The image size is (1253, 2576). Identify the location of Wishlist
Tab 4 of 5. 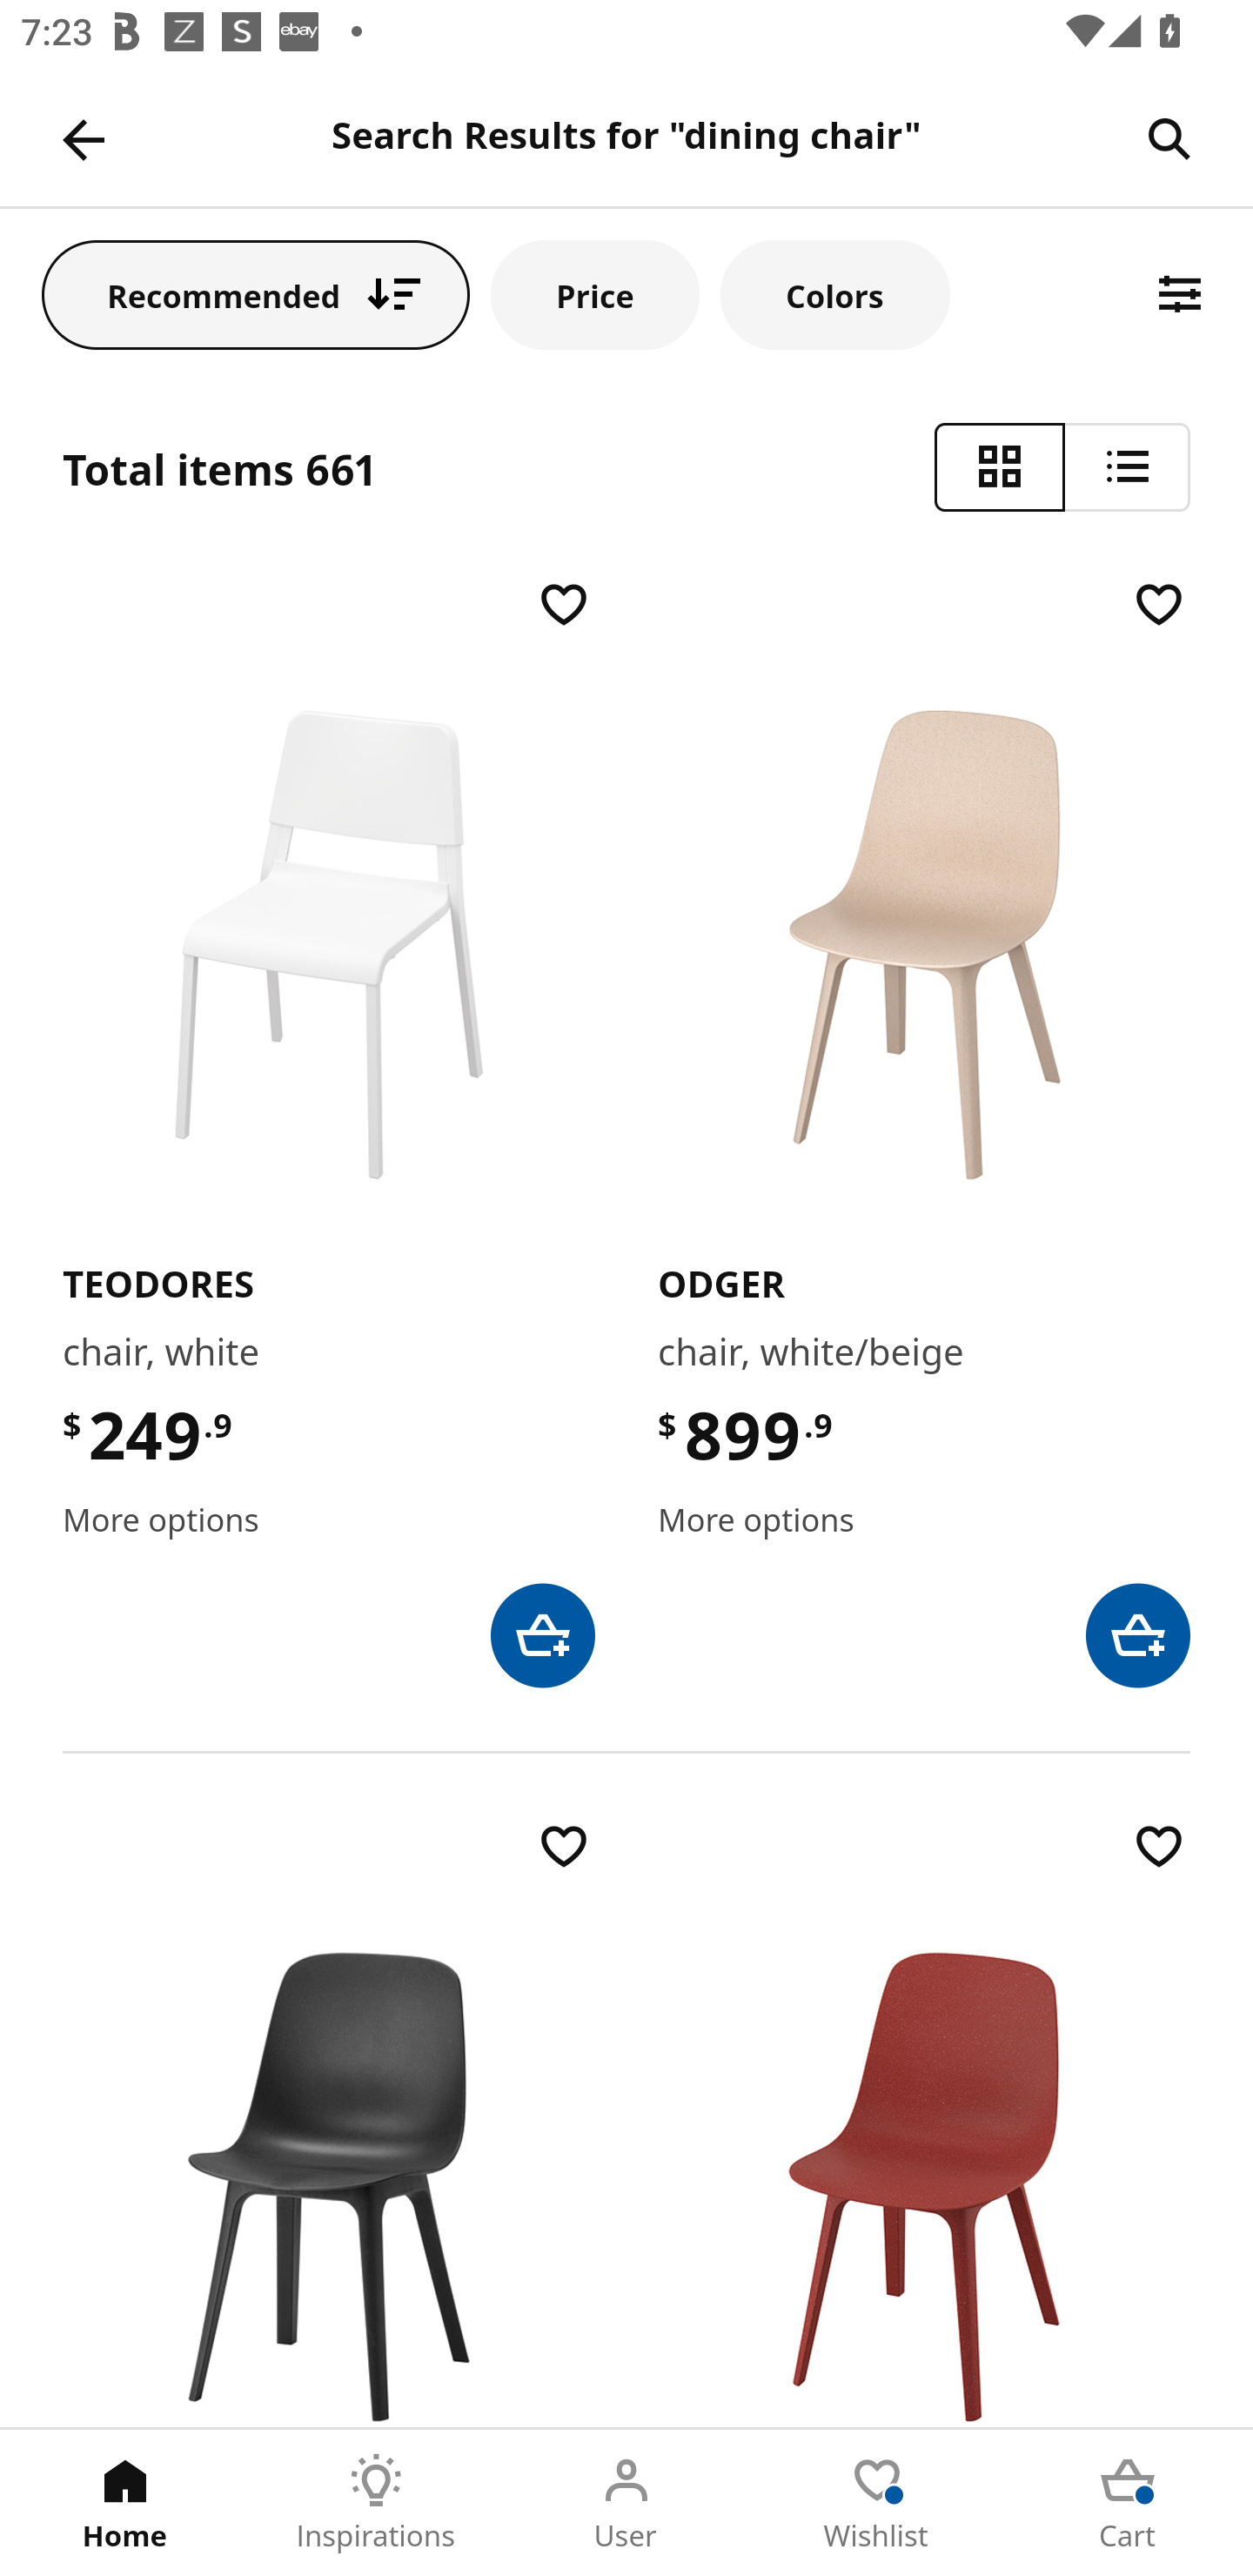
(877, 2503).